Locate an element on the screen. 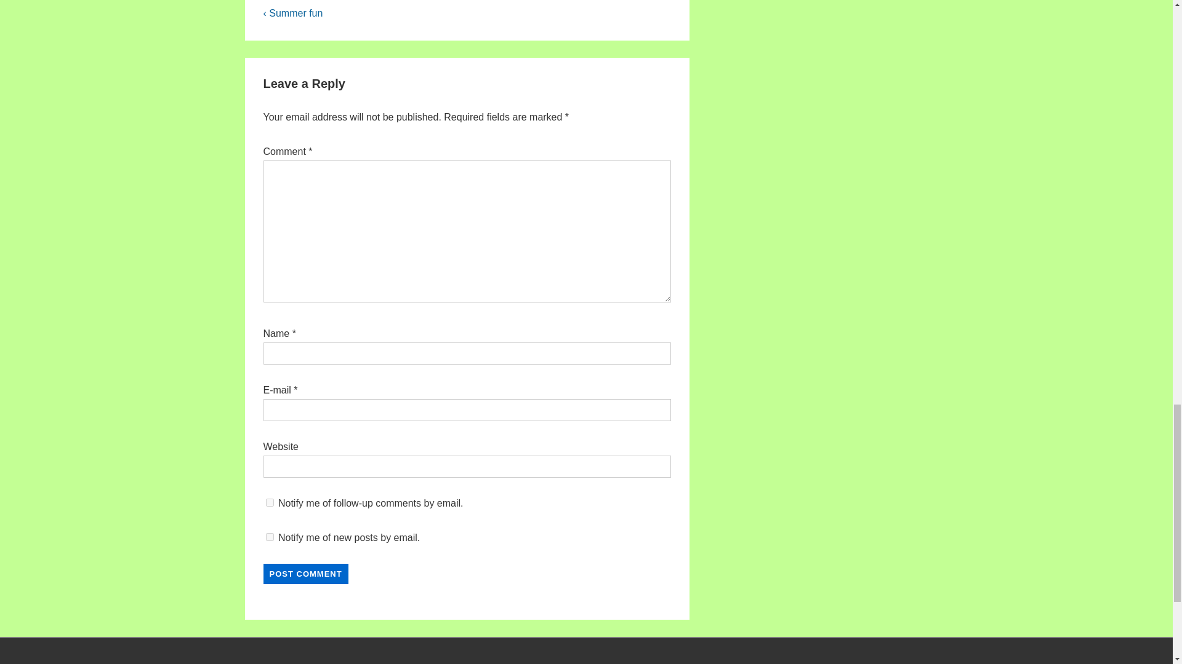 This screenshot has width=1182, height=664. subscribe is located at coordinates (270, 503).